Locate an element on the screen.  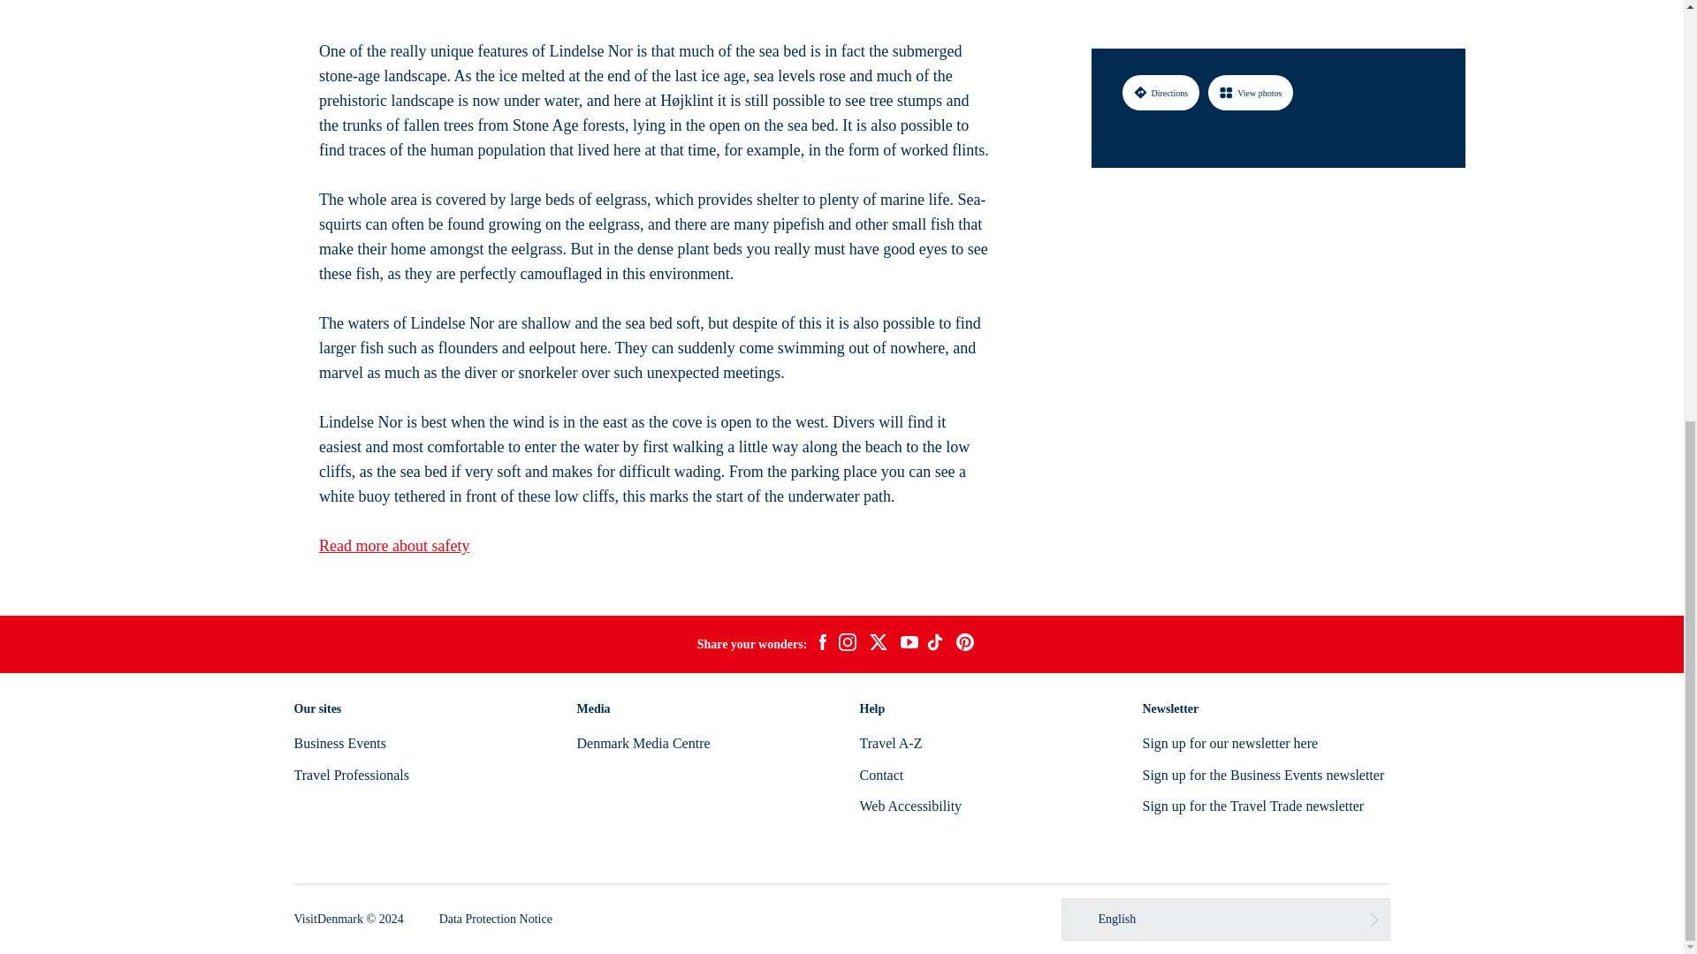
Business Events is located at coordinates (339, 742).